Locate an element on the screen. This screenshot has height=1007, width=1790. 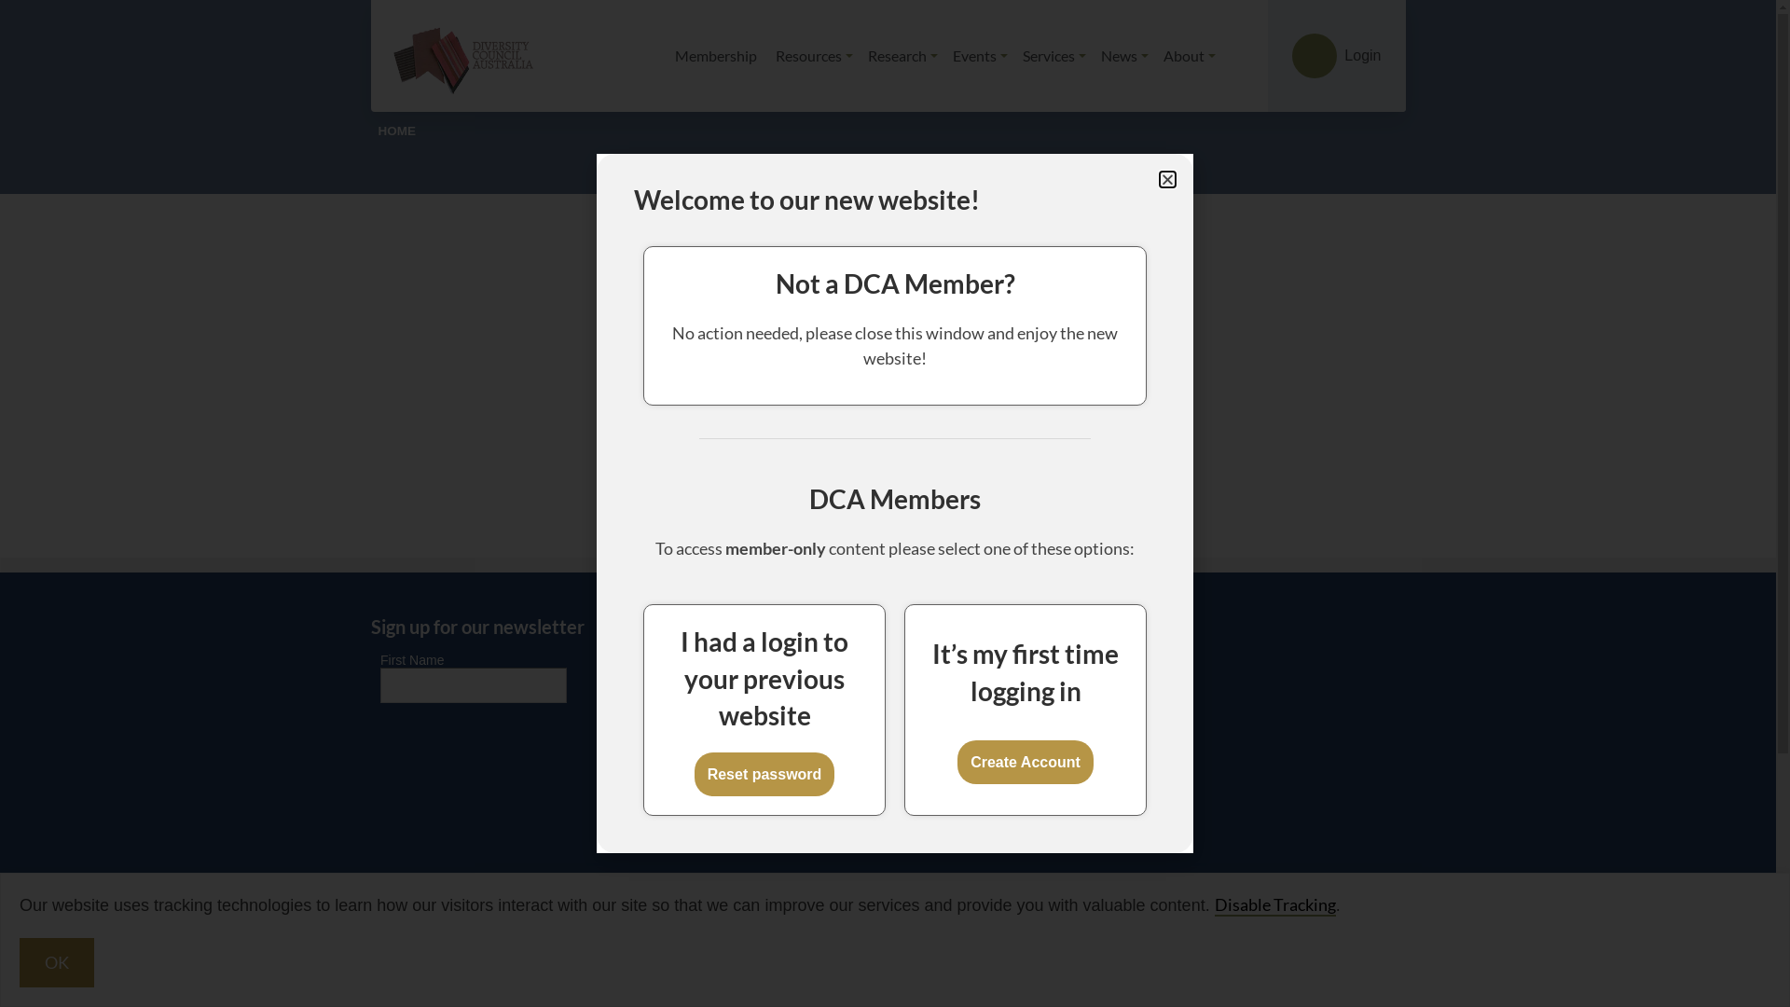
Terms of use and Privacy Statement is located at coordinates (481, 902).